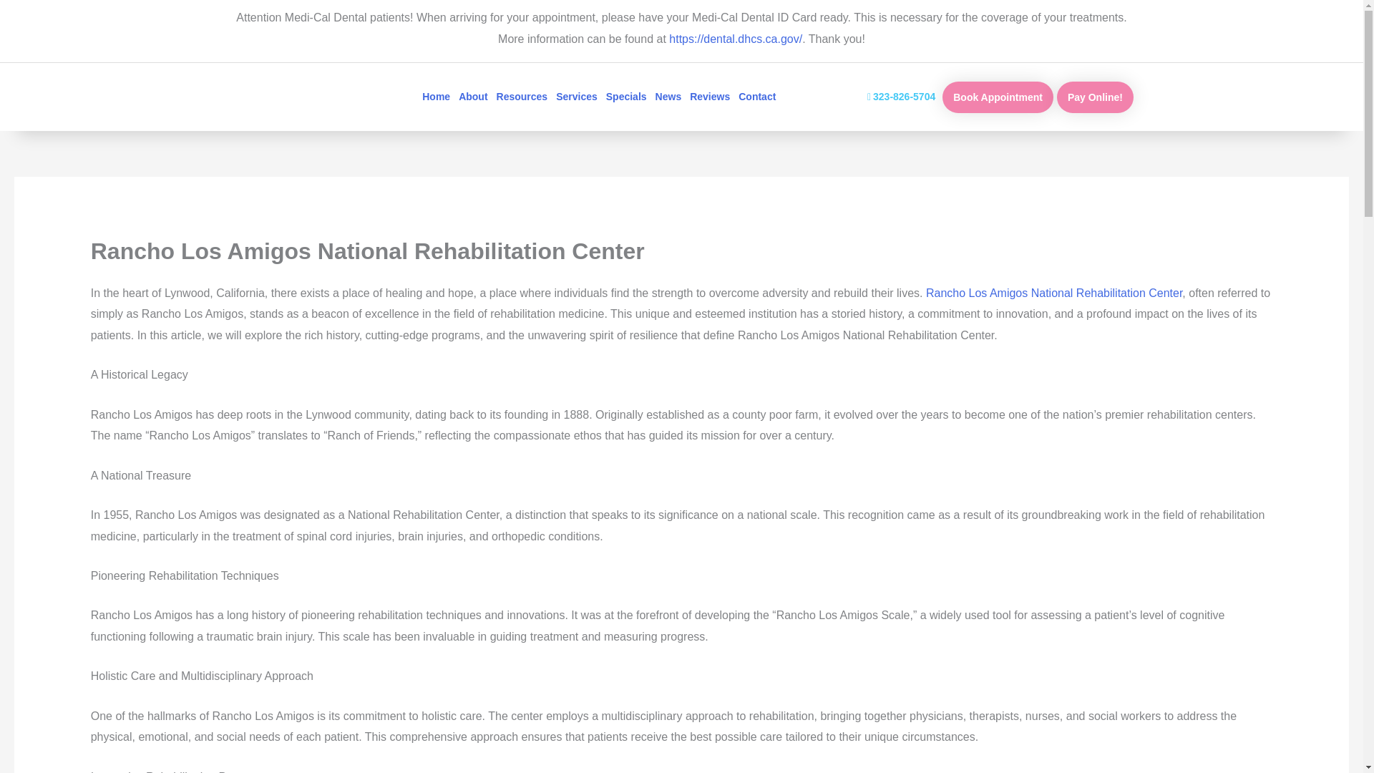  Describe the element at coordinates (1053, 292) in the screenshot. I see `Rancho Los Amigos National Rehabilitation Center` at that location.